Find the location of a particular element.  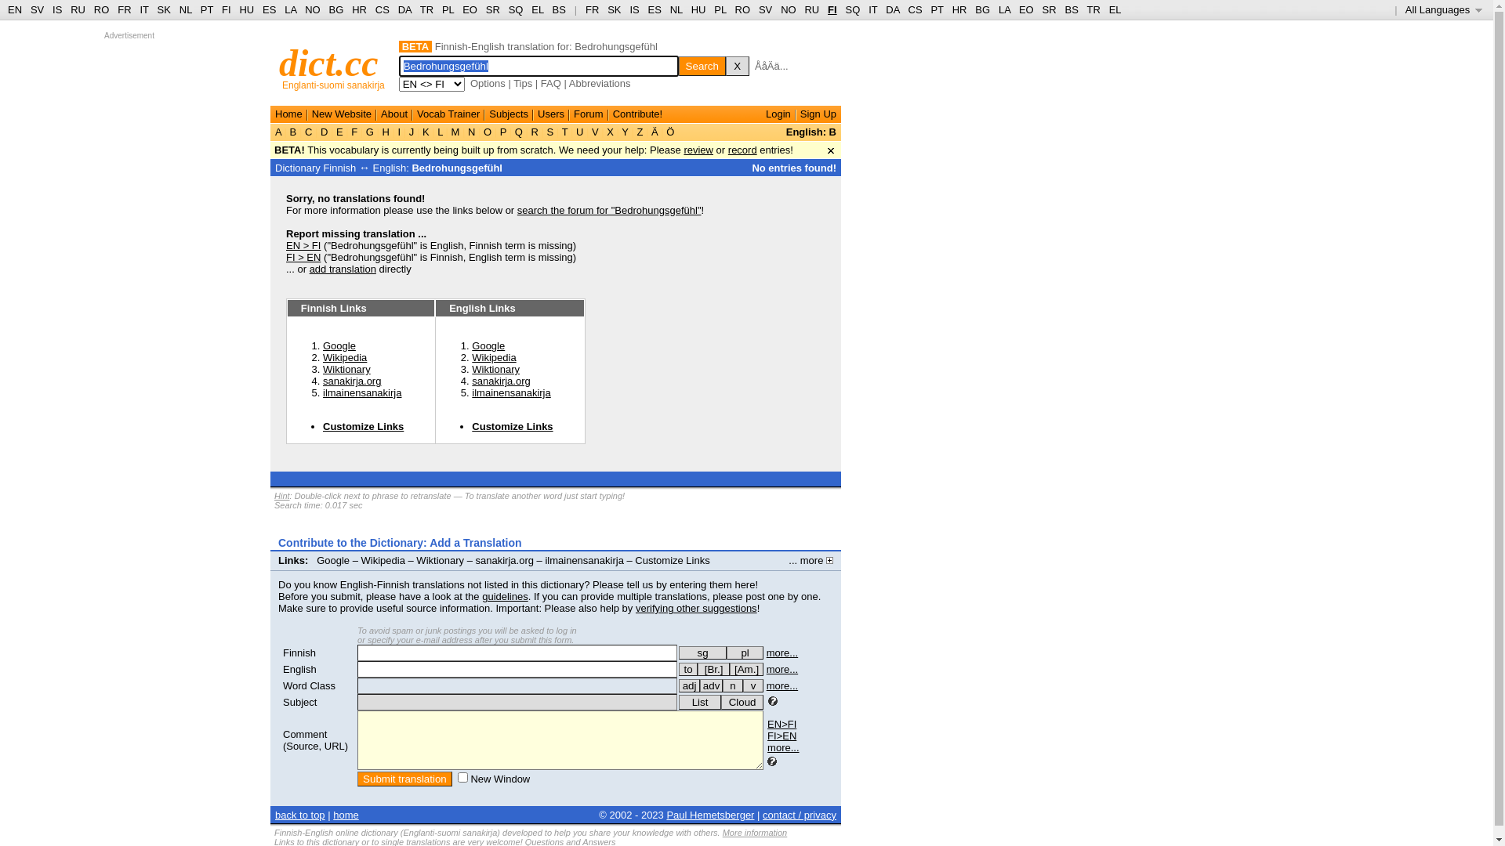

home is located at coordinates (346, 815).